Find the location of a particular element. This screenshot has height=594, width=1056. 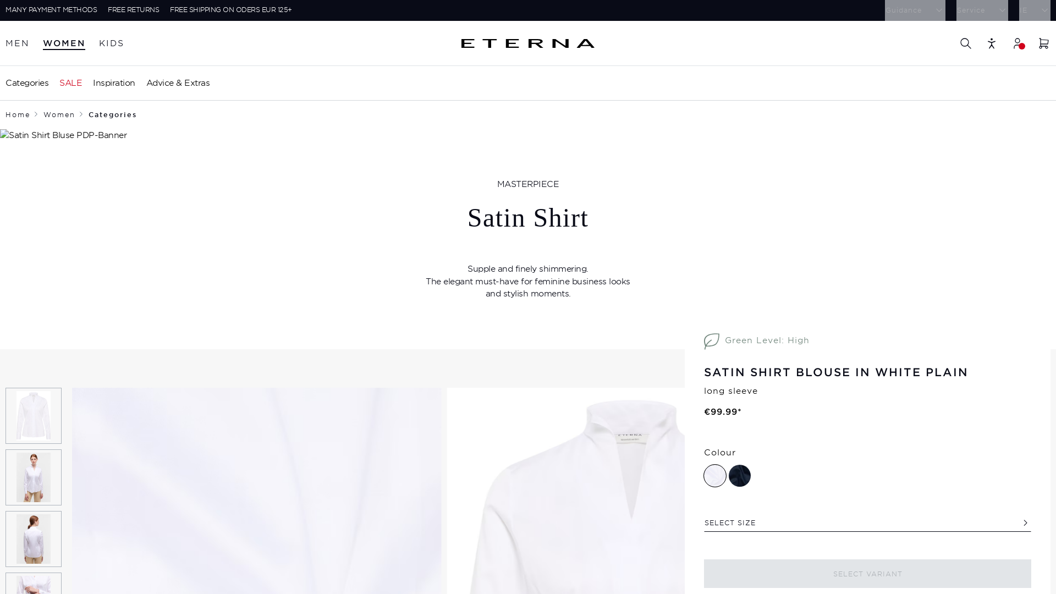

KIDS is located at coordinates (112, 43).